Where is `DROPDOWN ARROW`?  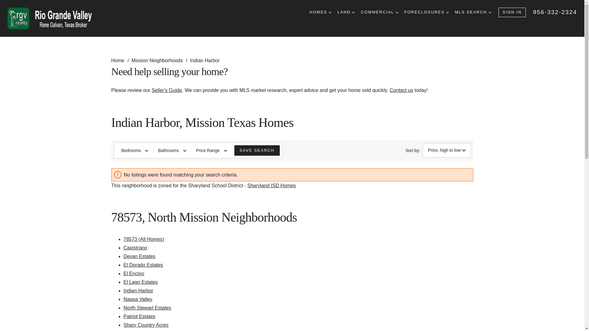 DROPDOWN ARROW is located at coordinates (448, 12).